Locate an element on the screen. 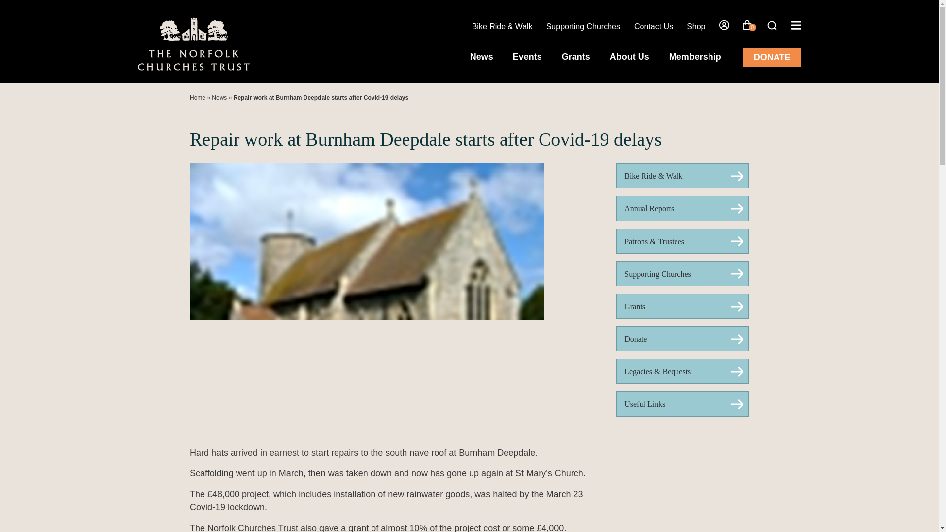 This screenshot has width=946, height=532. 0 is located at coordinates (747, 27).